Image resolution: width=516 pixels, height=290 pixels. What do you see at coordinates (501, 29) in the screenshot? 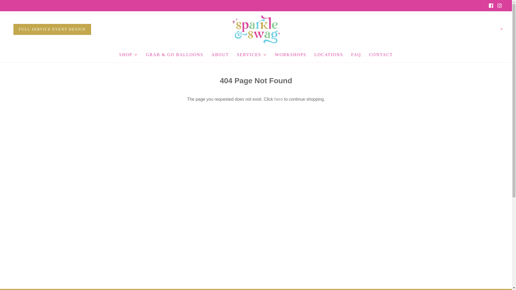
I see `0` at bounding box center [501, 29].